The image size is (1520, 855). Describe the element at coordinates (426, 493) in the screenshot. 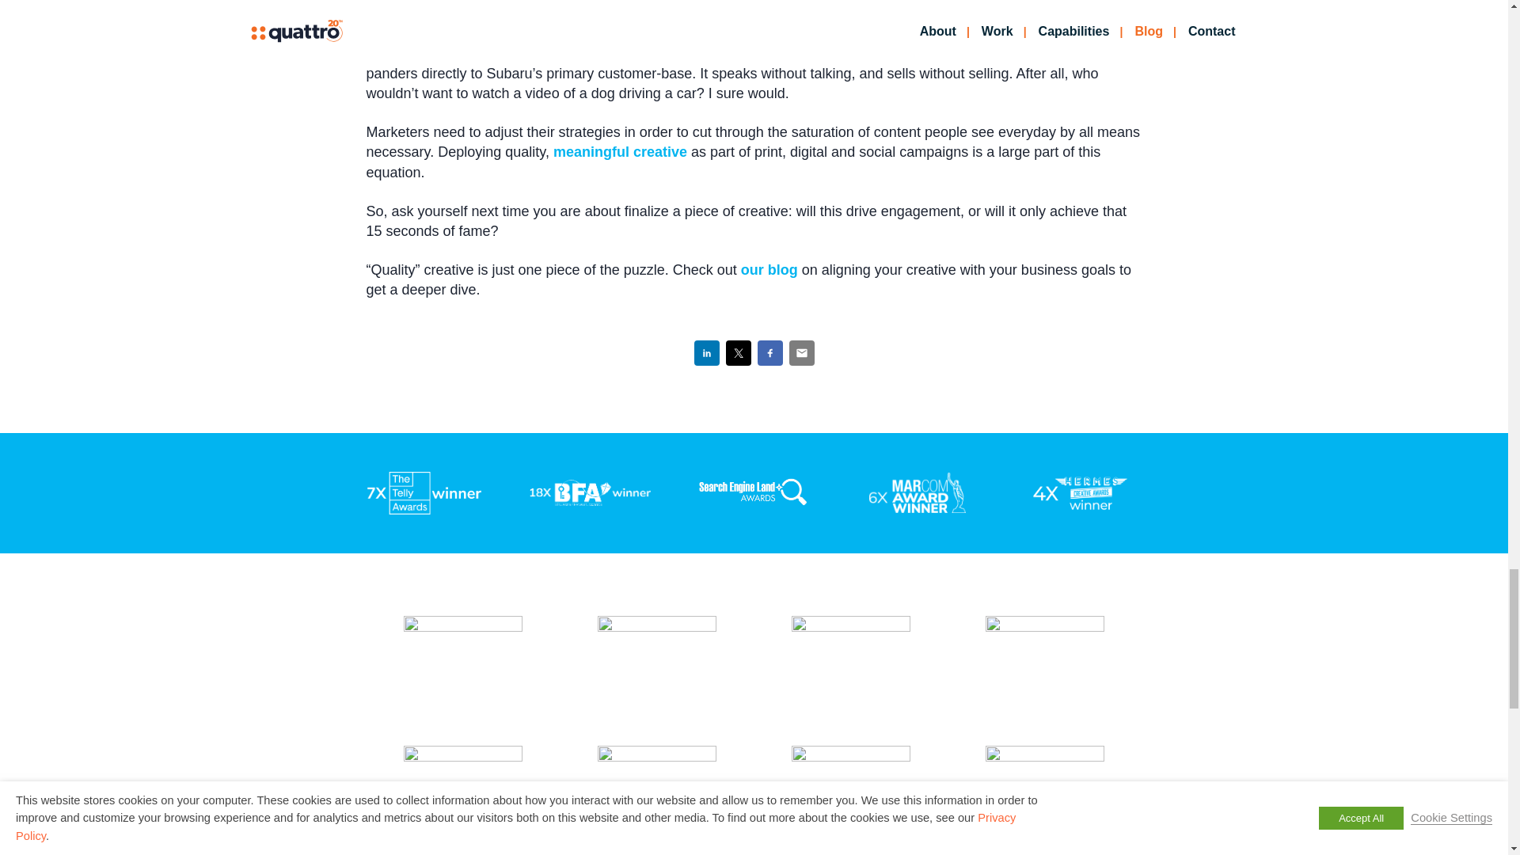

I see `telly` at that location.